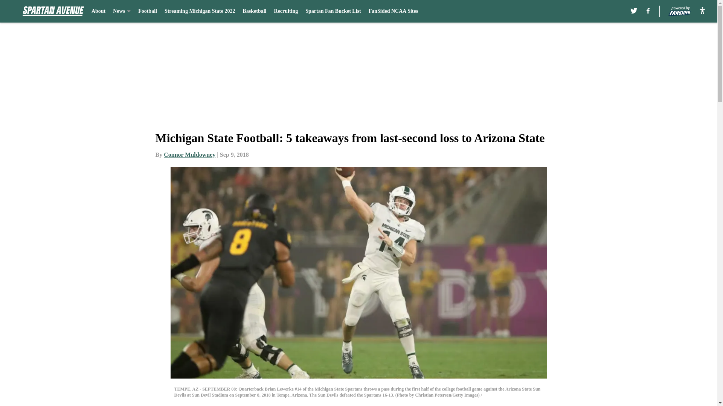 The height and width of the screenshot is (406, 723). What do you see at coordinates (333, 11) in the screenshot?
I see `Spartan Fan Bucket List` at bounding box center [333, 11].